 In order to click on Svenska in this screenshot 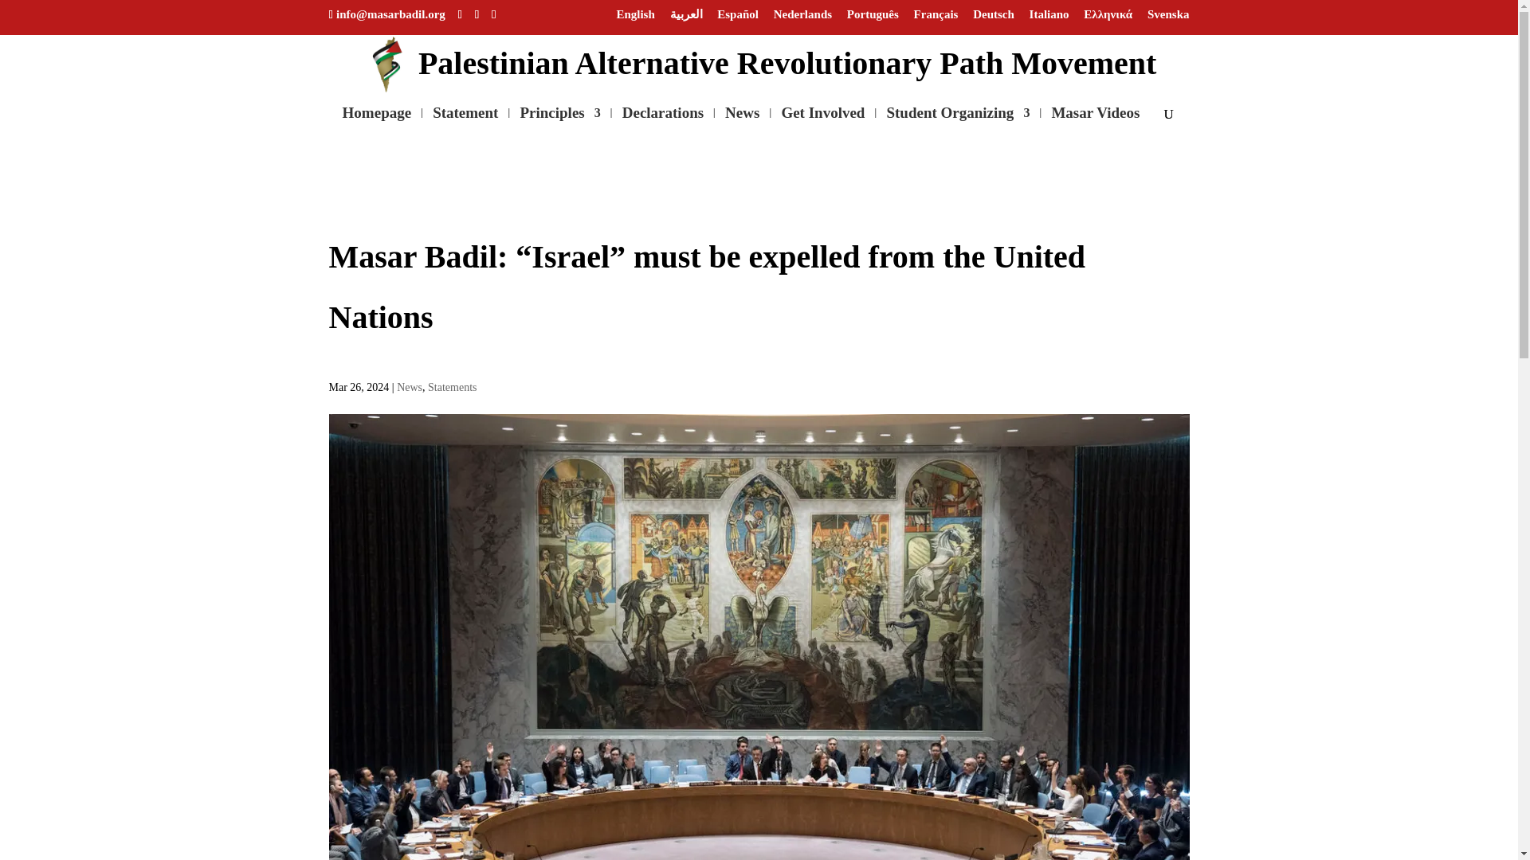, I will do `click(1168, 18)`.